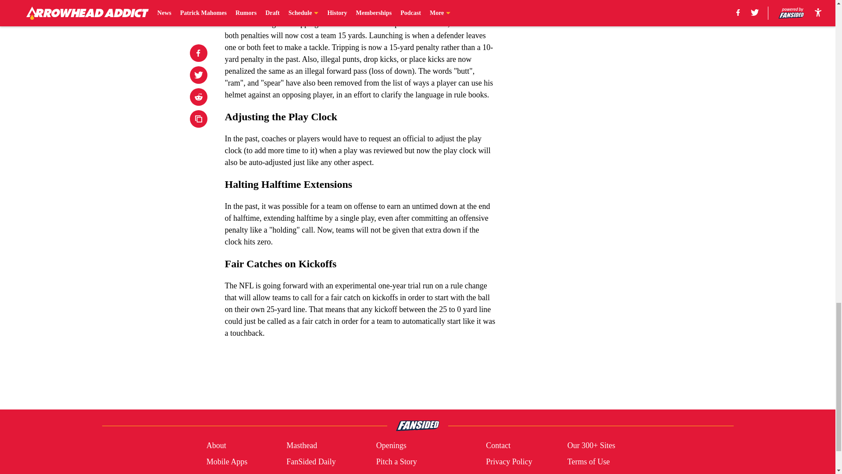 The image size is (842, 474). I want to click on Masthead, so click(302, 446).